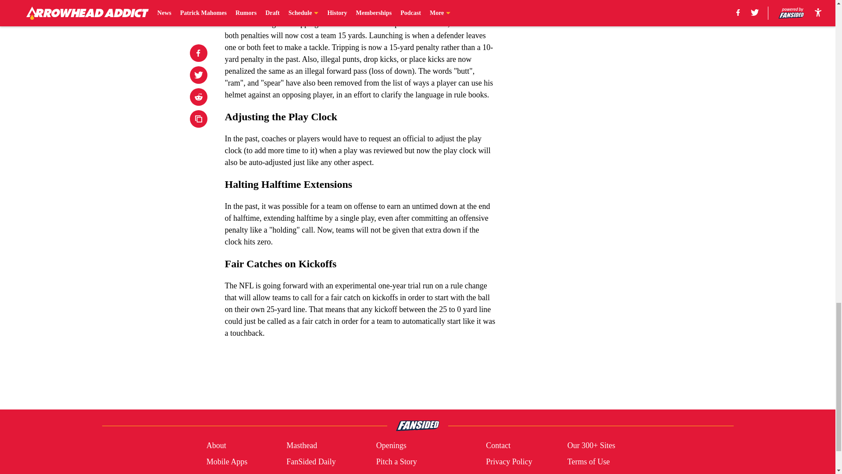 The image size is (842, 474). I want to click on Masthead, so click(302, 446).